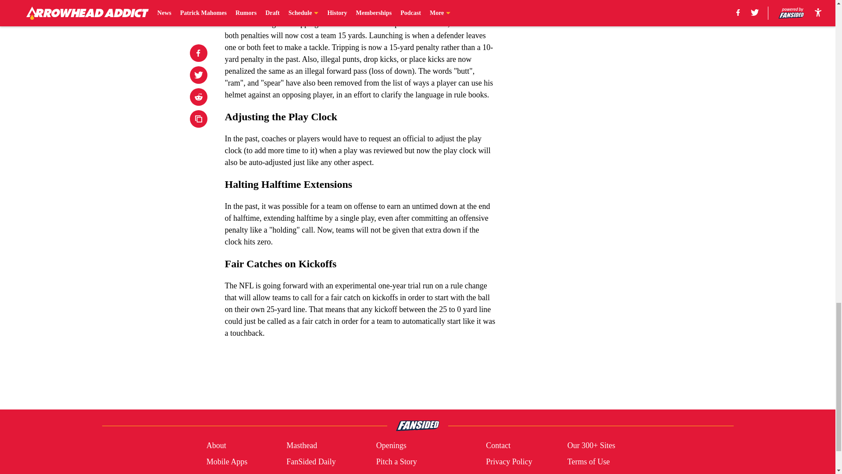 The image size is (842, 474). I want to click on Masthead, so click(302, 446).